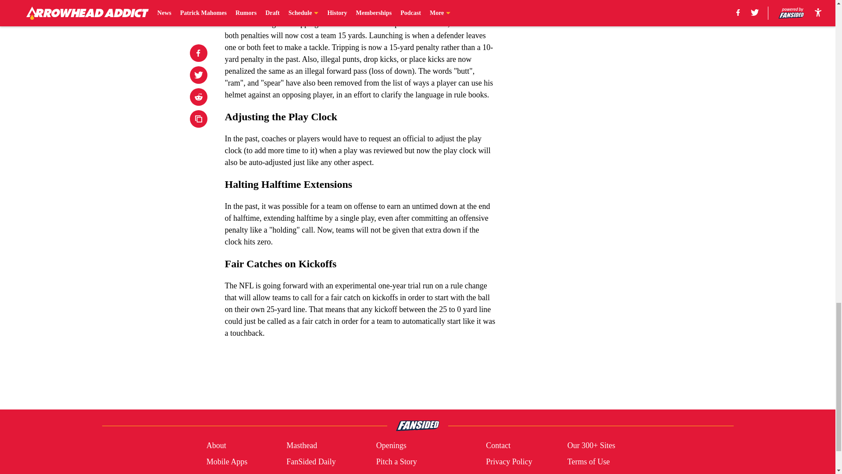 The image size is (842, 474). I want to click on Masthead, so click(302, 446).